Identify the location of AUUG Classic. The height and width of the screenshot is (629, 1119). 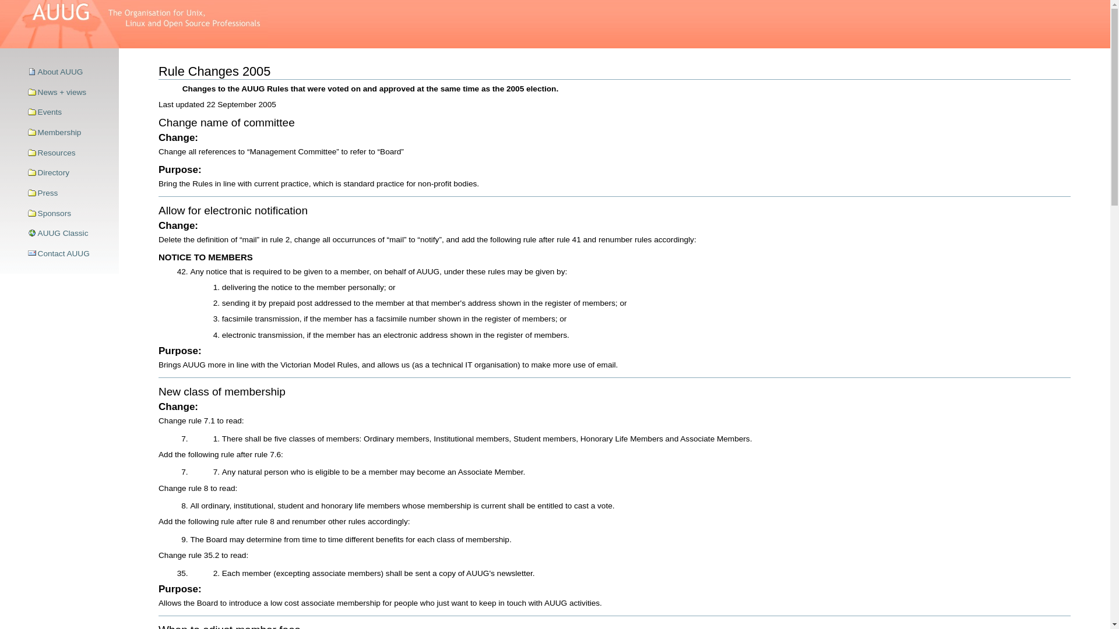
(69, 234).